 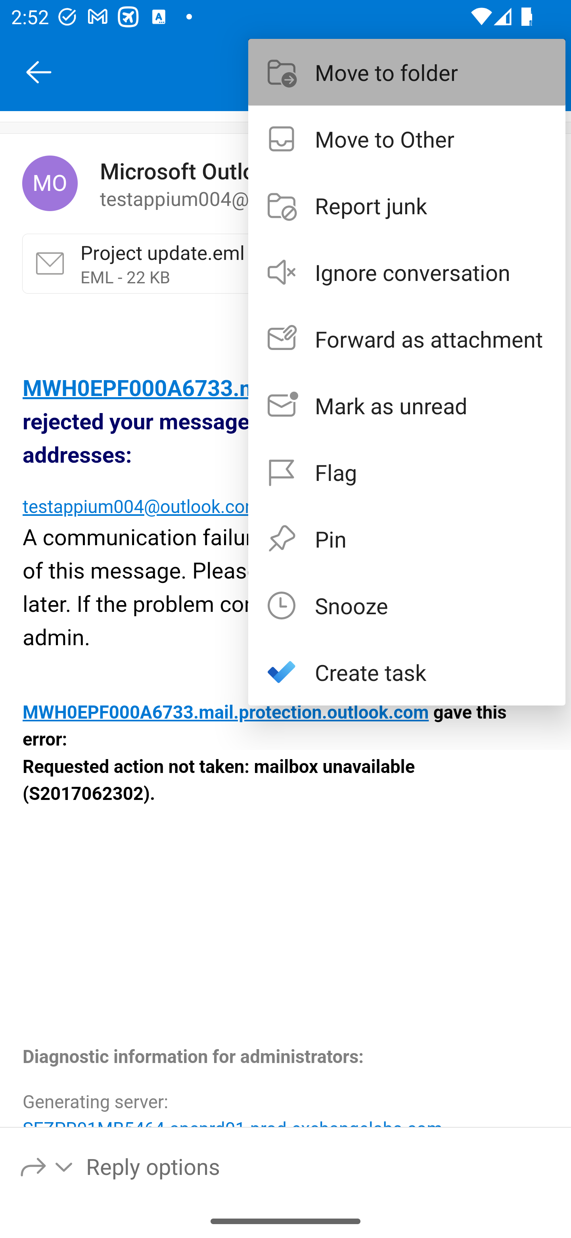 What do you see at coordinates (407, 138) in the screenshot?
I see `Move to Other` at bounding box center [407, 138].